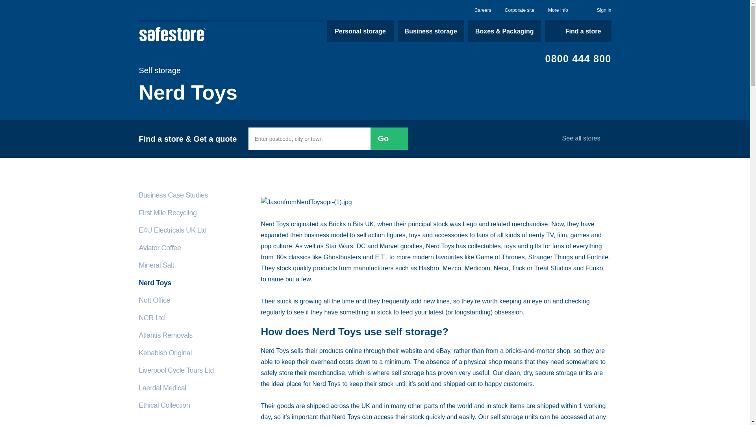  I want to click on Ethical Collection, so click(191, 408).